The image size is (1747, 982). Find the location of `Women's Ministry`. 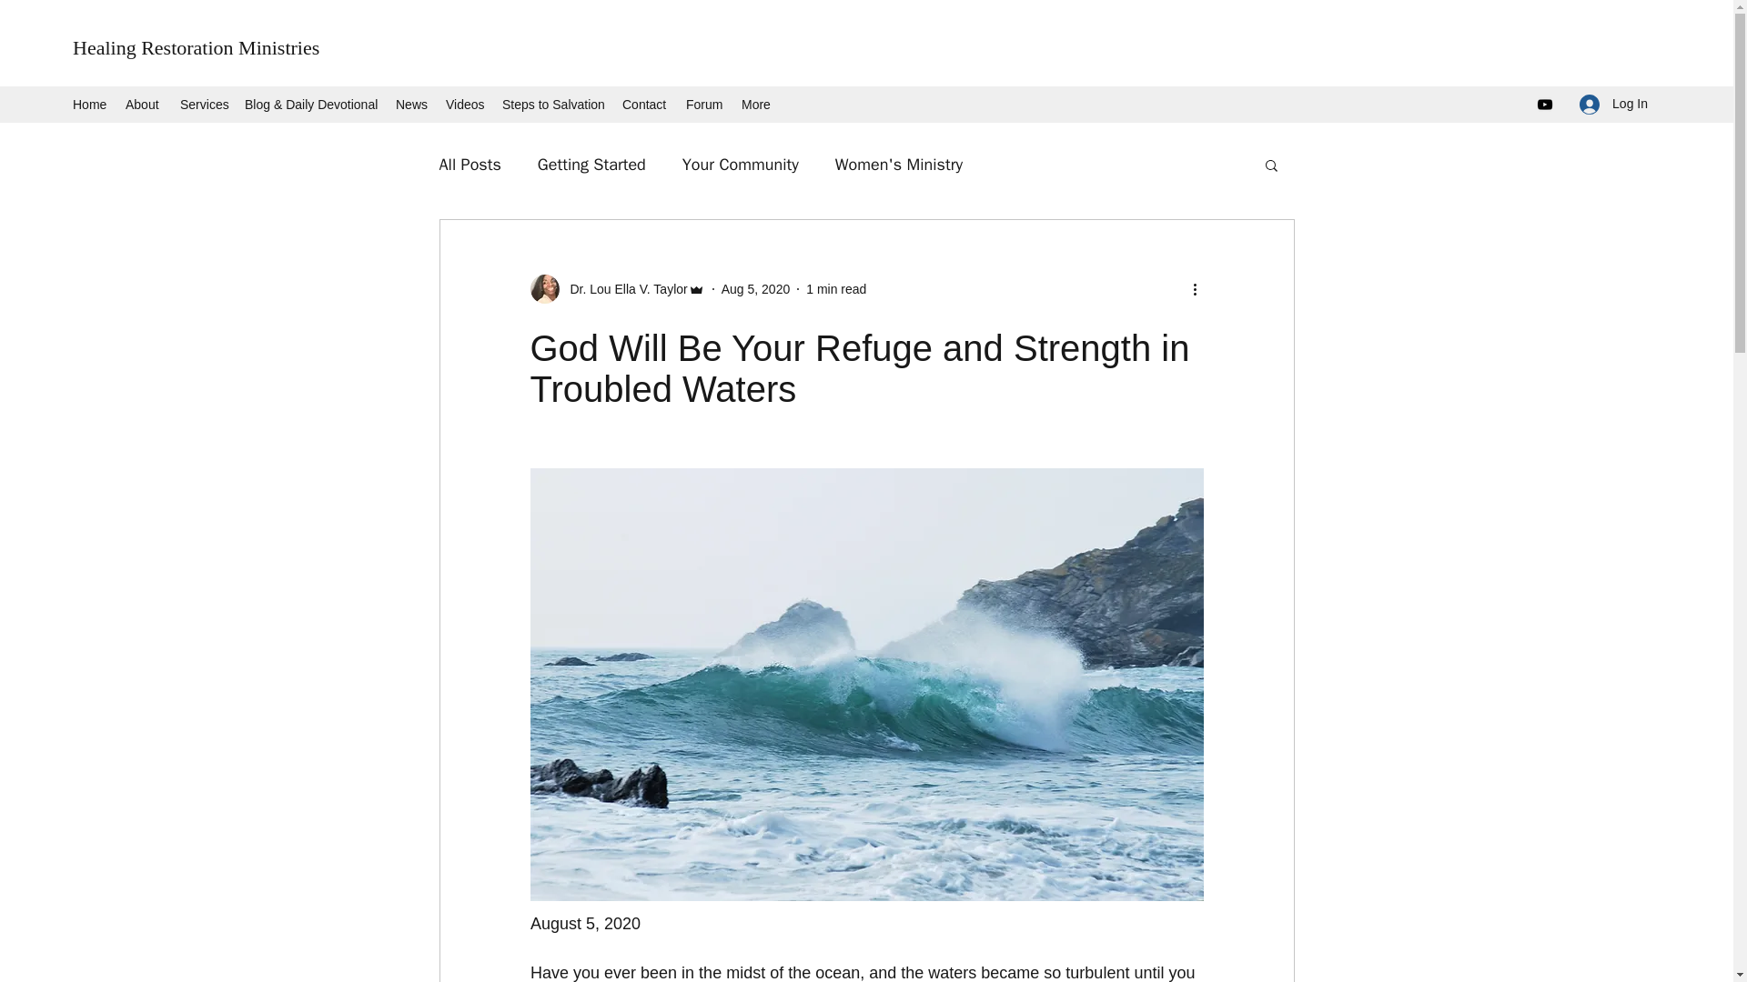

Women's Ministry is located at coordinates (898, 164).